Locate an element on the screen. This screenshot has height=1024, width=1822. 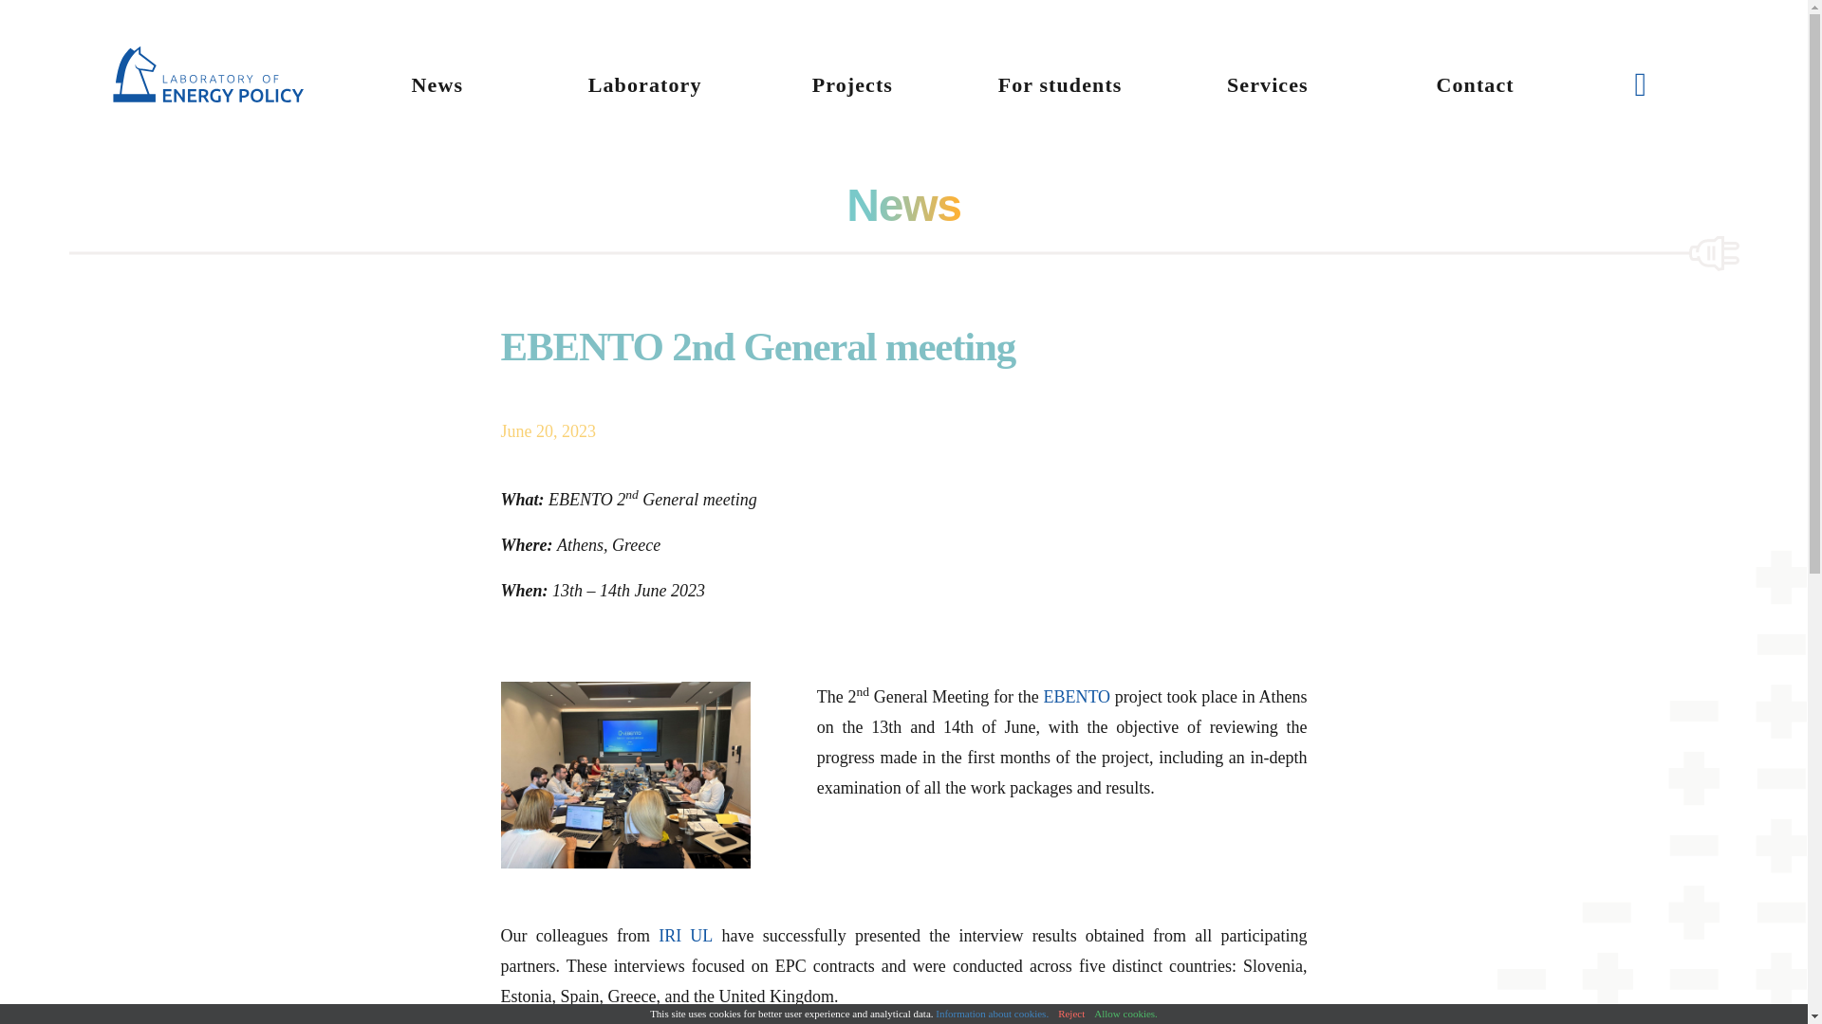
Reject is located at coordinates (1070, 1013).